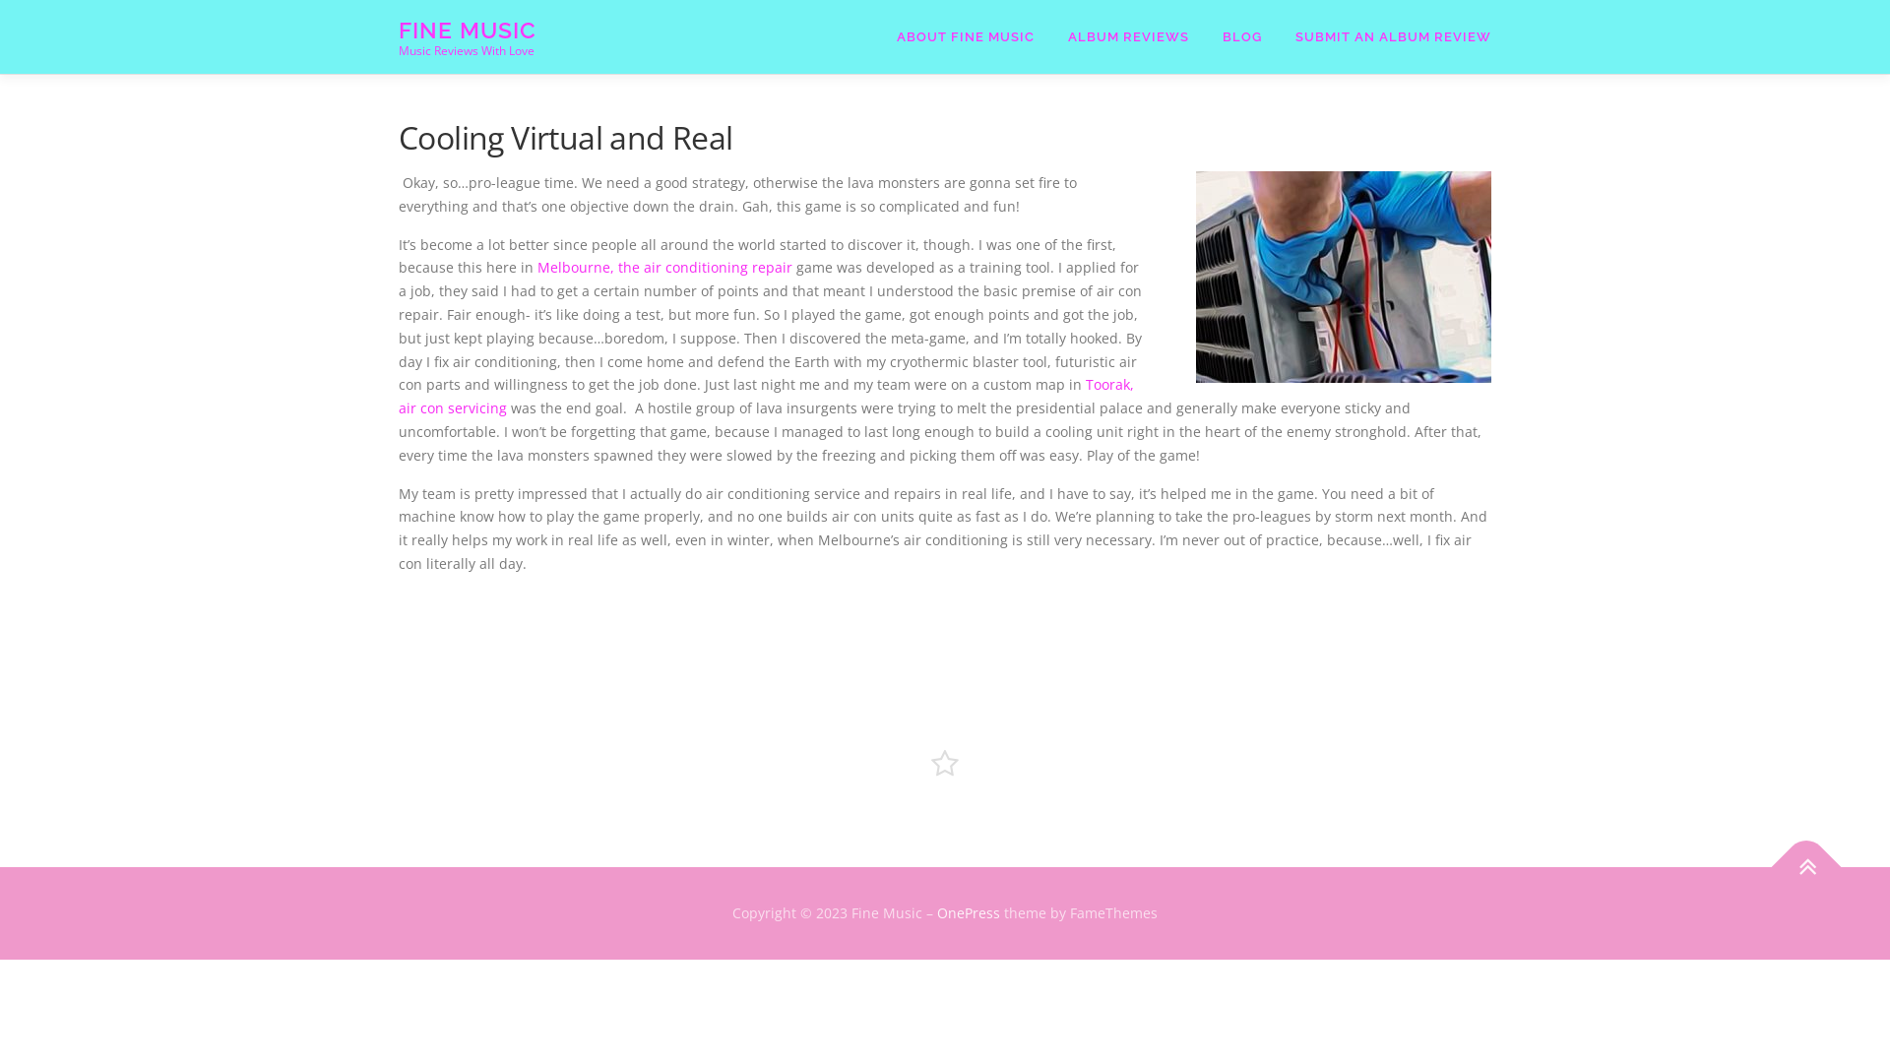 This screenshot has width=1890, height=1063. Describe the element at coordinates (969, 913) in the screenshot. I see `OnePress` at that location.